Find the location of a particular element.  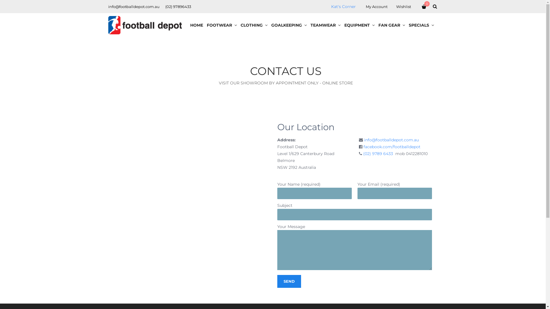

Send is located at coordinates (289, 282).